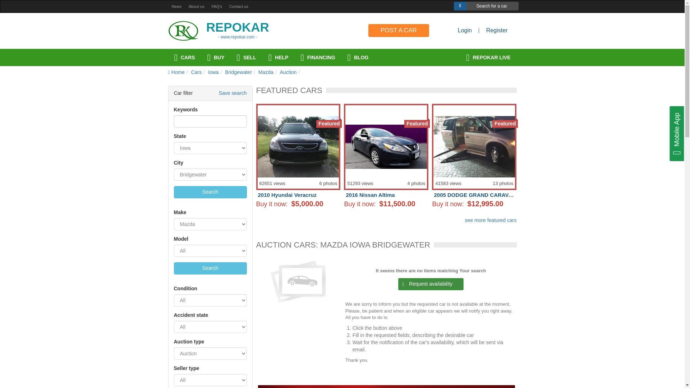  I want to click on HELP, so click(278, 57).